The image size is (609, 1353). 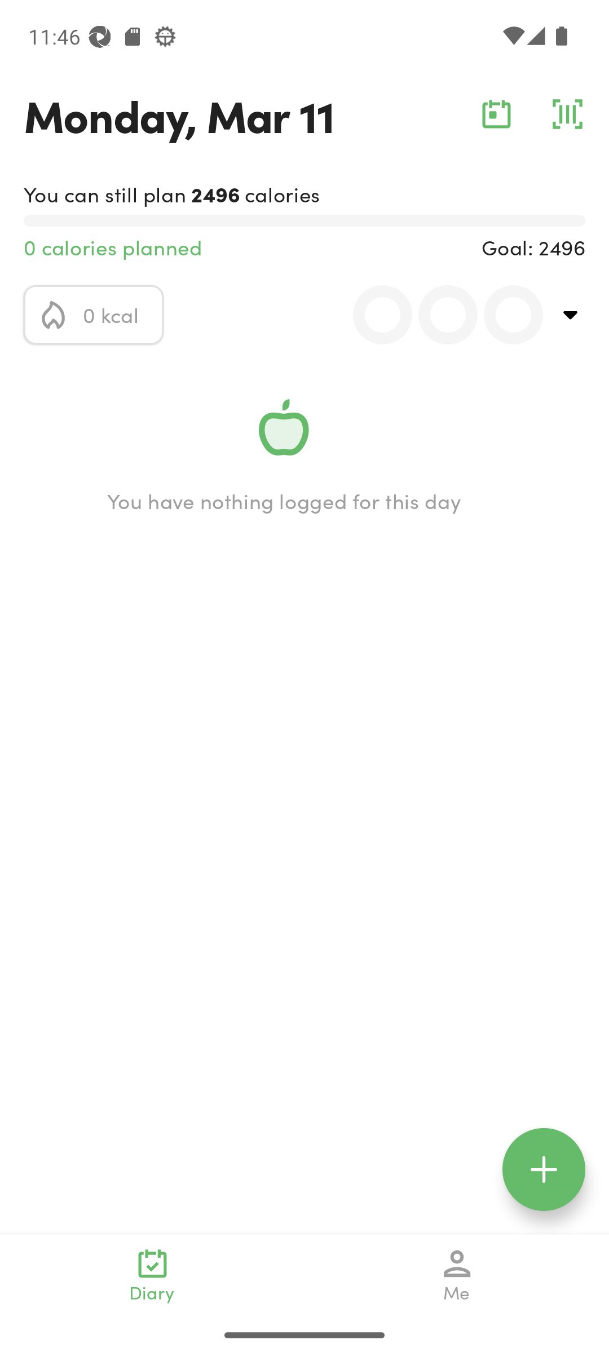 What do you see at coordinates (94, 315) in the screenshot?
I see `calorie_icon 0 kcal` at bounding box center [94, 315].